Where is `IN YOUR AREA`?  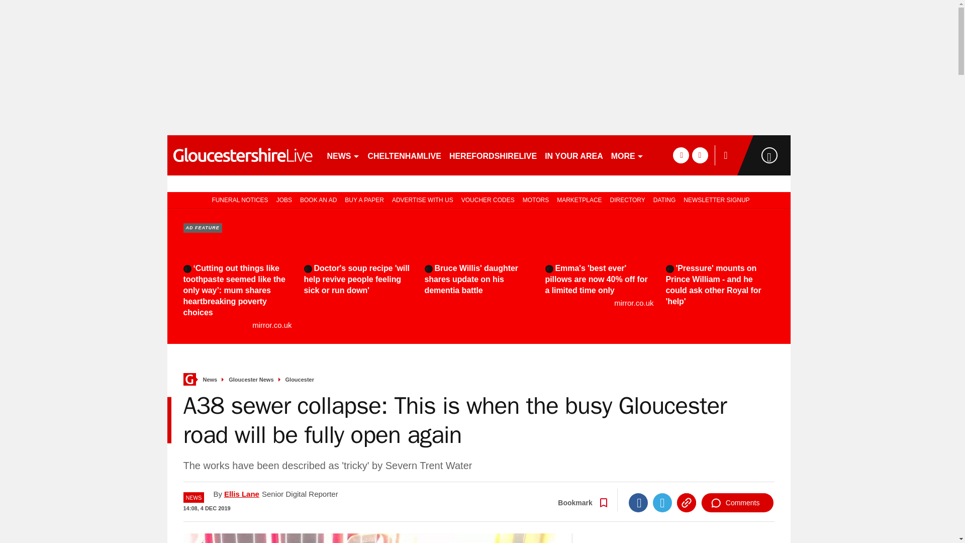
IN YOUR AREA is located at coordinates (573, 155).